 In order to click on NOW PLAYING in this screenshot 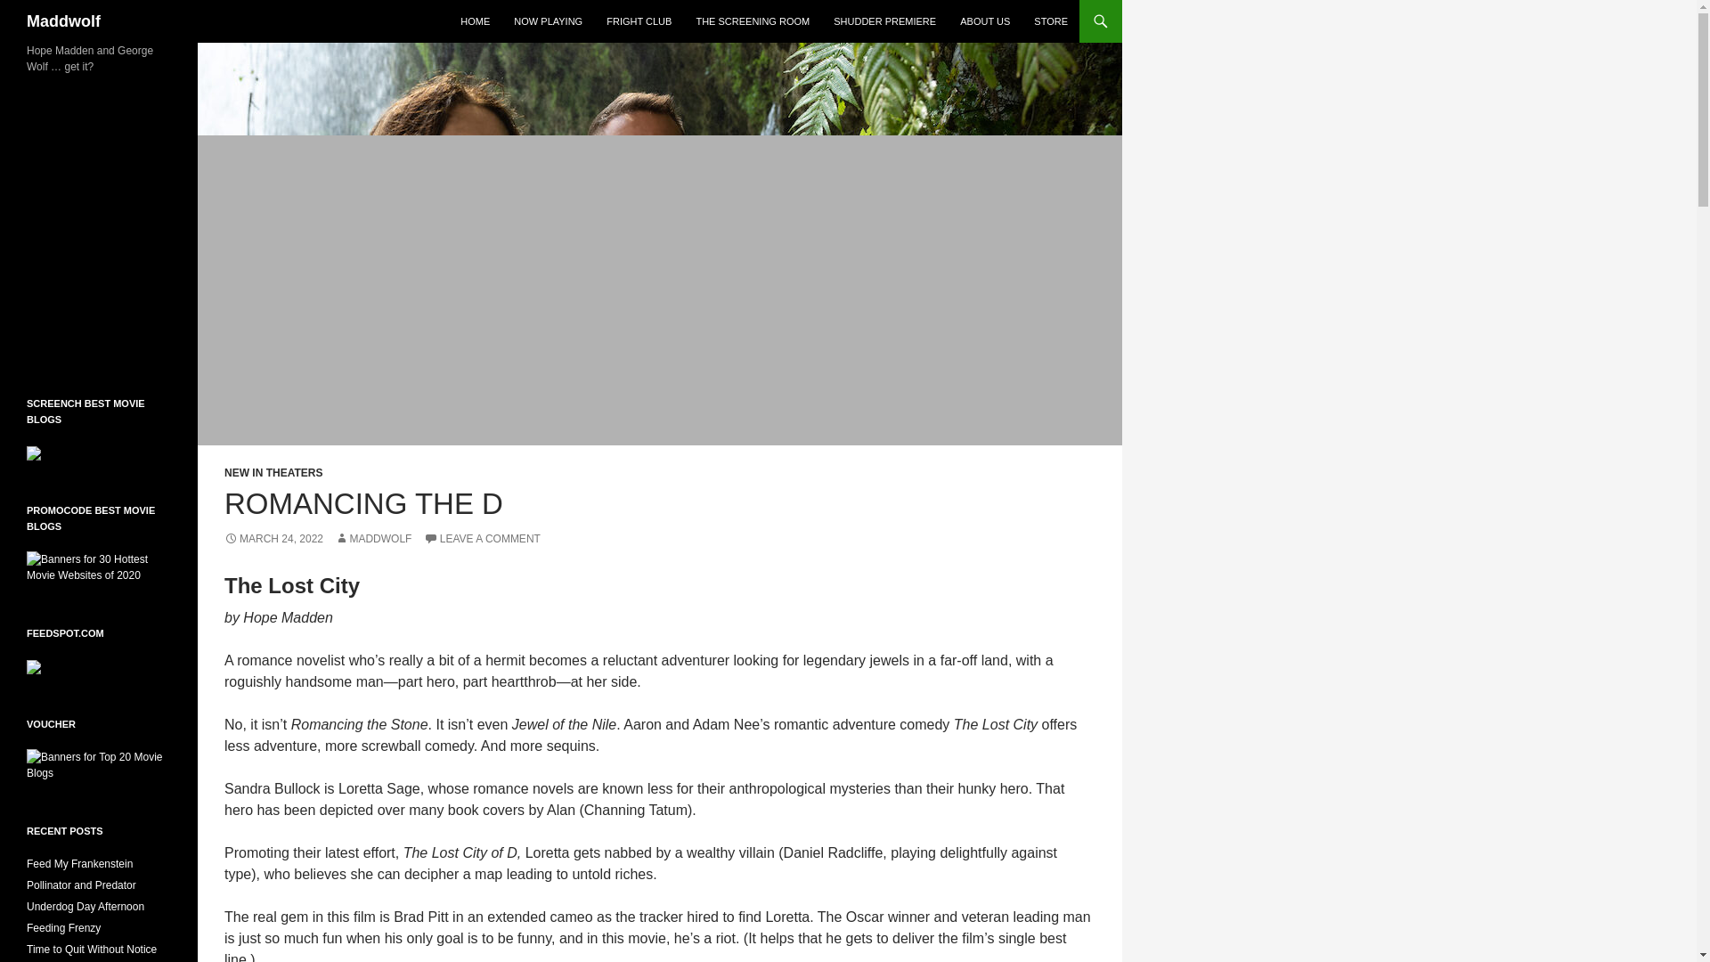, I will do `click(548, 21)`.